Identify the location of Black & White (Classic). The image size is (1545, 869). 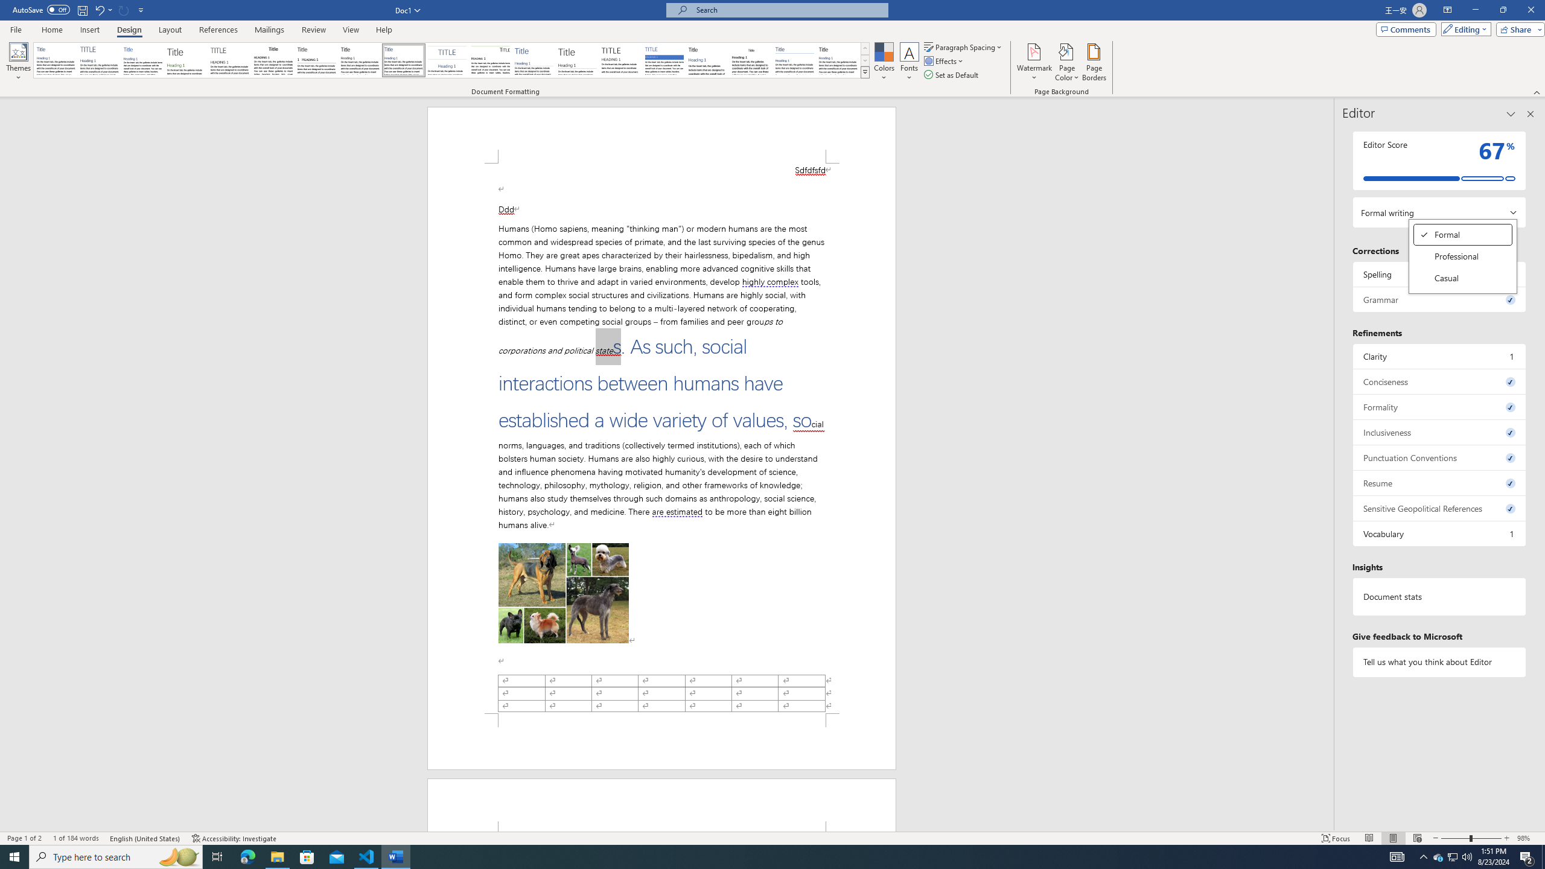
(273, 60).